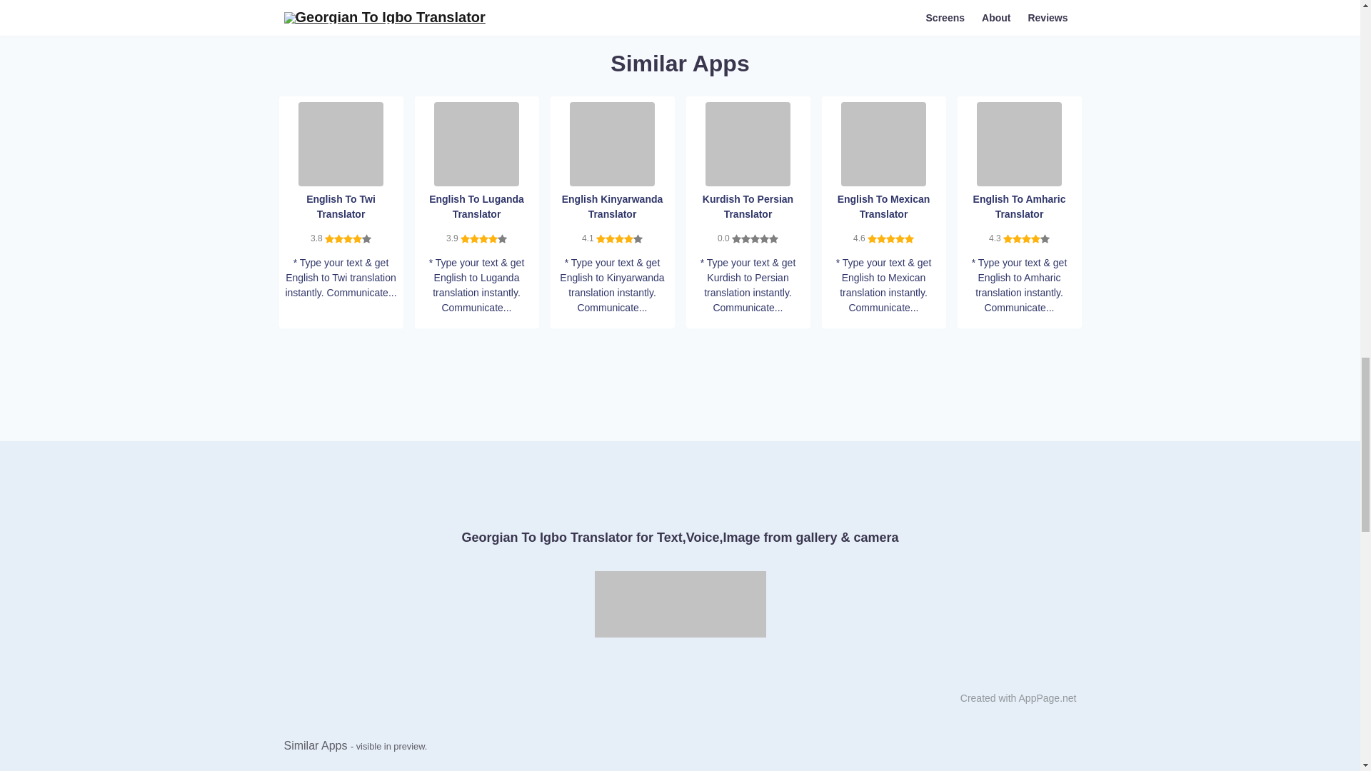  What do you see at coordinates (341, 143) in the screenshot?
I see `English To Twi Translator` at bounding box center [341, 143].